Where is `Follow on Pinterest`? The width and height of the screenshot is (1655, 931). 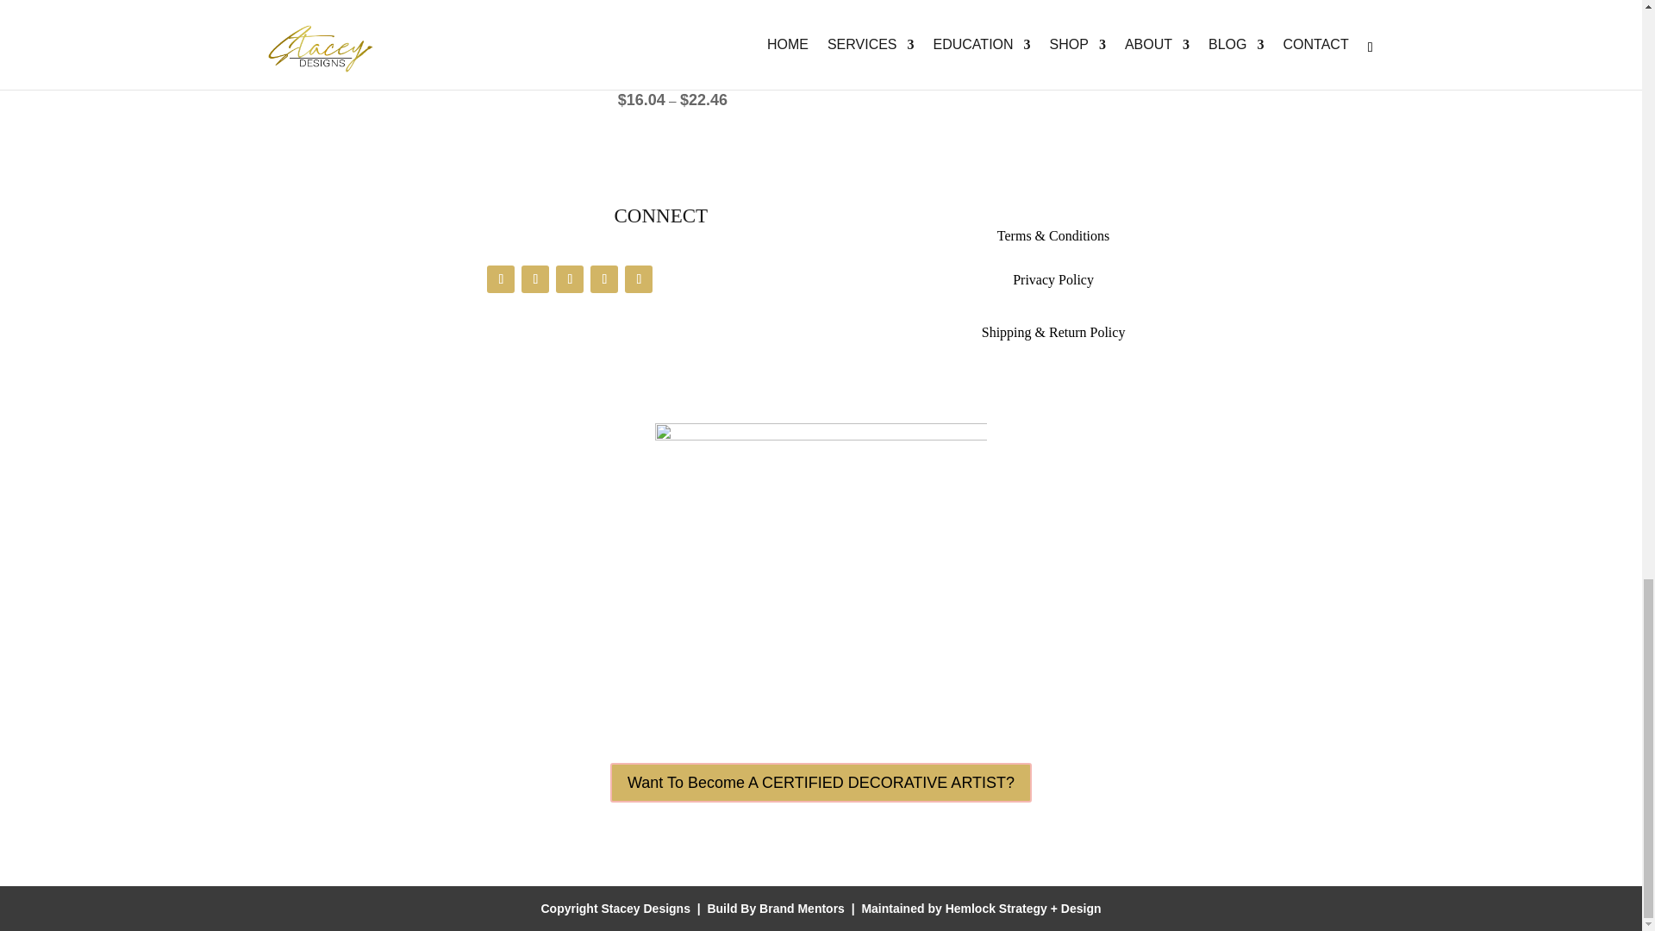 Follow on Pinterest is located at coordinates (570, 279).